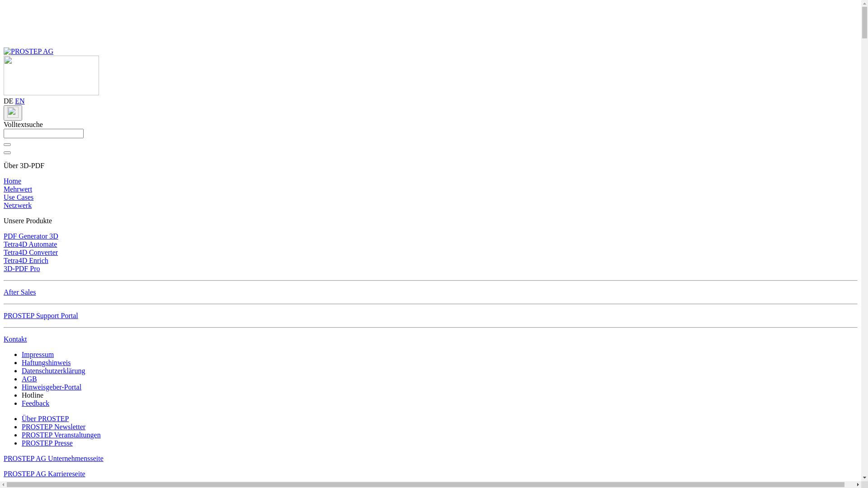 This screenshot has height=488, width=868. I want to click on Use Cases, so click(19, 197).